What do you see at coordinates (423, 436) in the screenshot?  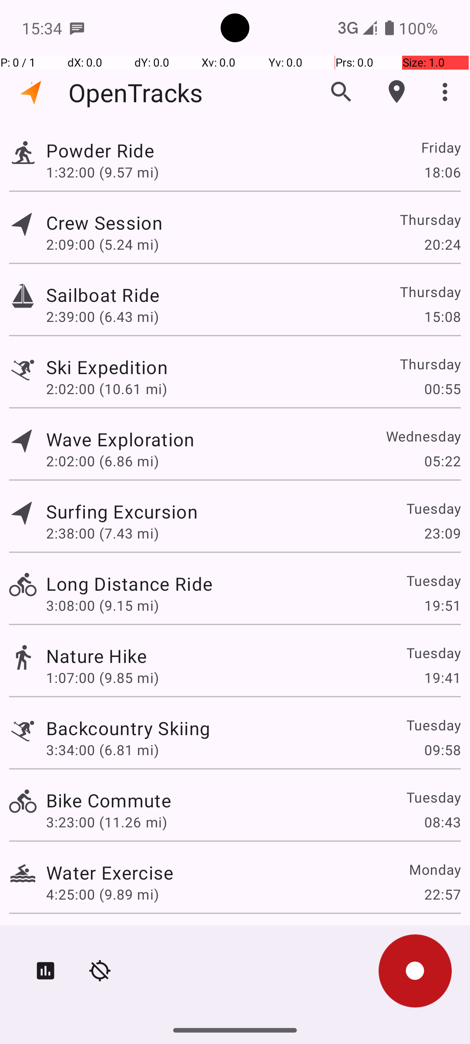 I see `Wednesday` at bounding box center [423, 436].